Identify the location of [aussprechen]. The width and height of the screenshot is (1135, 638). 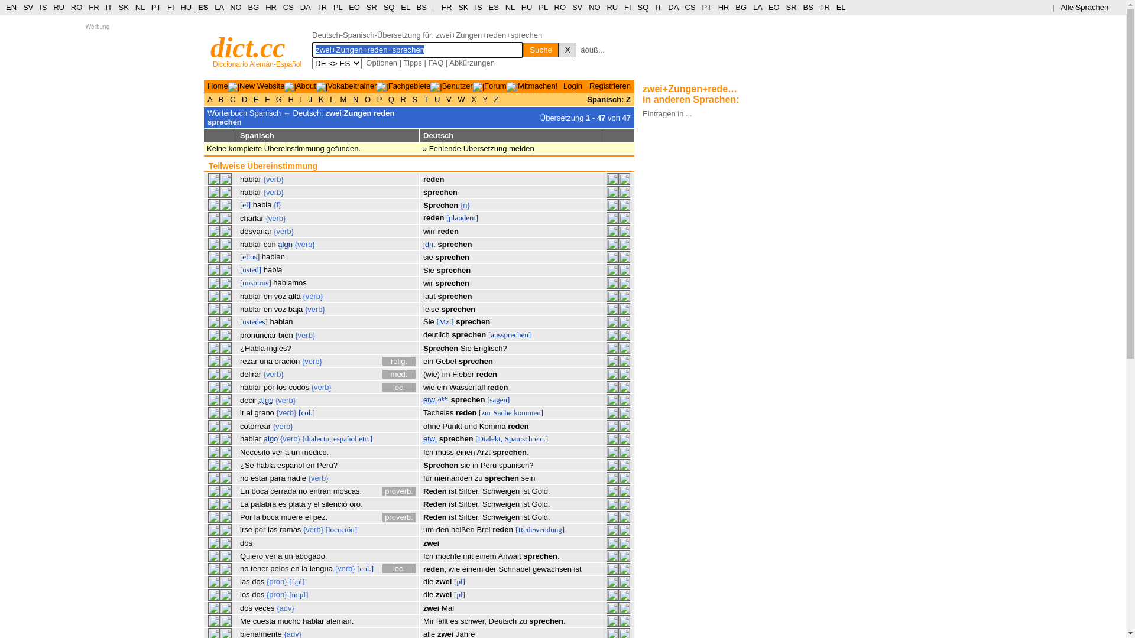
(510, 334).